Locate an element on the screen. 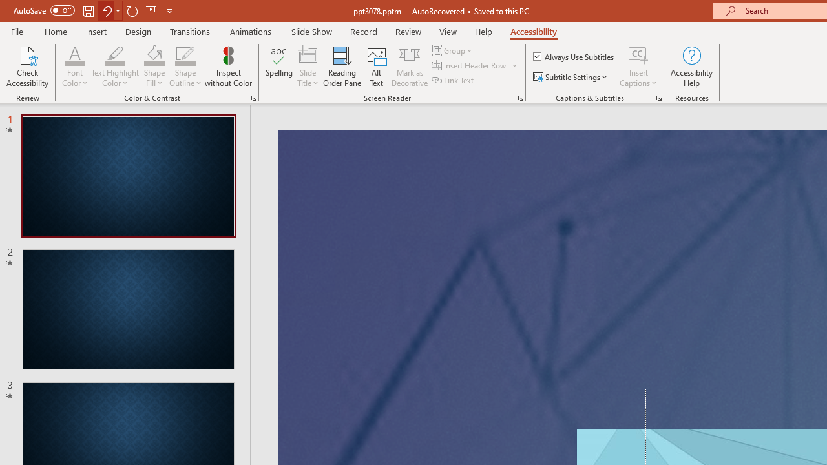  Link Text is located at coordinates (454, 80).